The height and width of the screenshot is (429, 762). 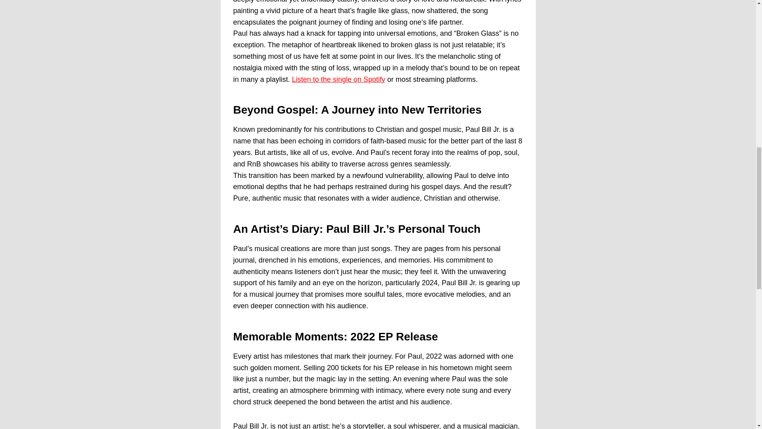 What do you see at coordinates (339, 79) in the screenshot?
I see `Listen to the single on Spotify` at bounding box center [339, 79].